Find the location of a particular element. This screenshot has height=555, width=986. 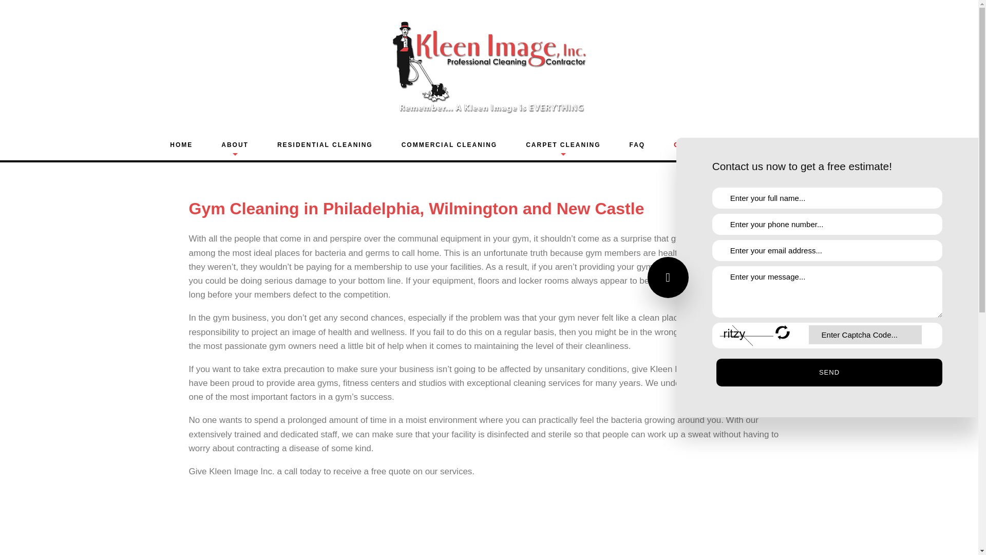

HOME is located at coordinates (181, 145).